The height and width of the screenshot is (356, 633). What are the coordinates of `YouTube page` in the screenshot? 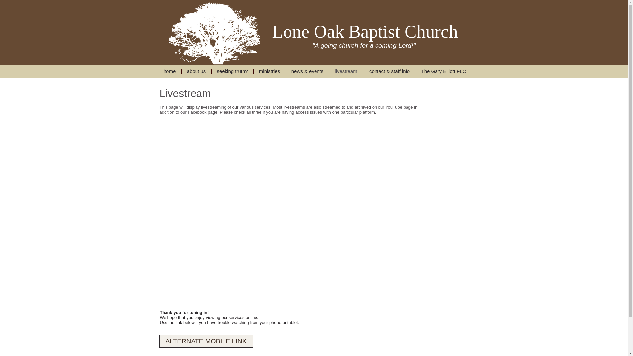 It's located at (399, 107).